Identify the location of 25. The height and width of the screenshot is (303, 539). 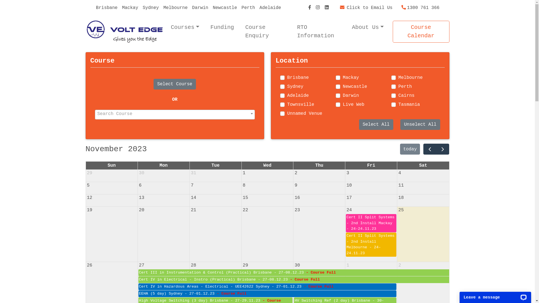
(401, 210).